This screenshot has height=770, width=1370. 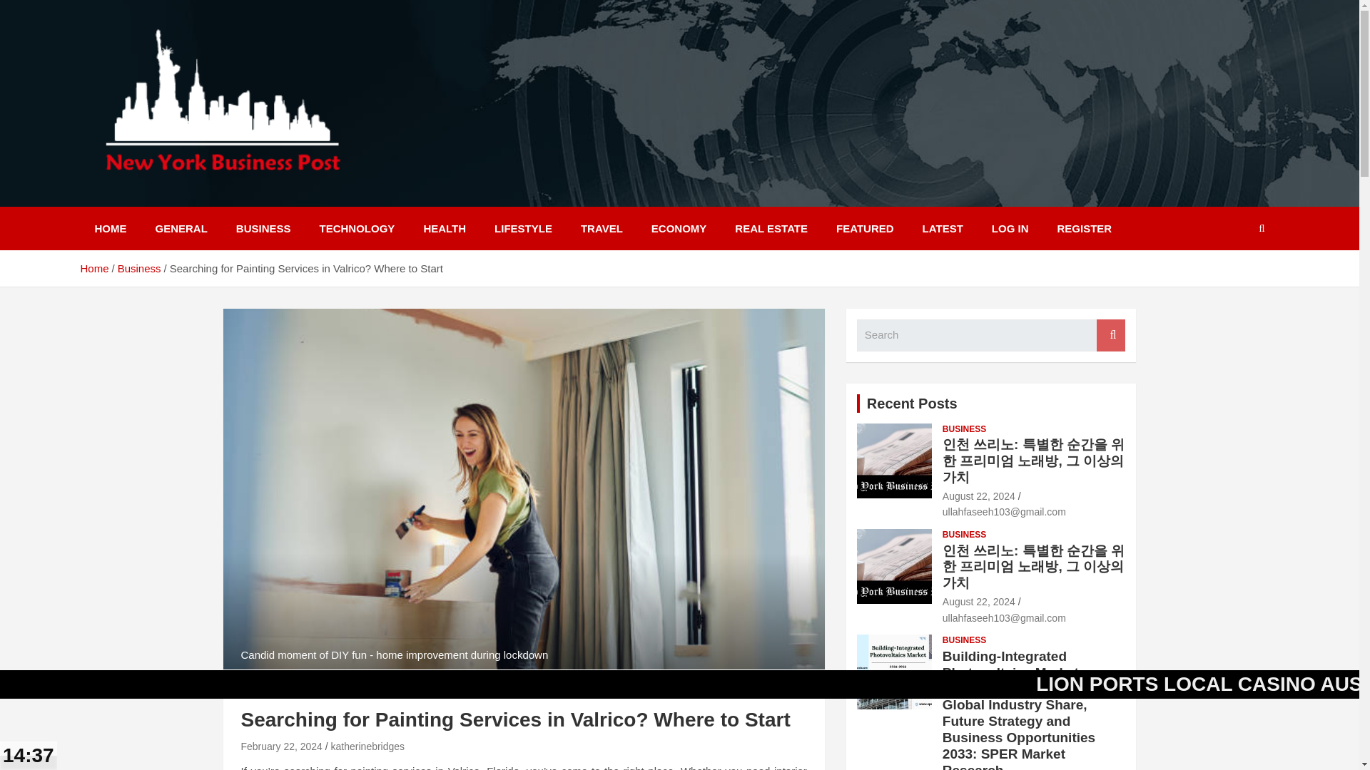 I want to click on ECONOMY, so click(x=679, y=228).